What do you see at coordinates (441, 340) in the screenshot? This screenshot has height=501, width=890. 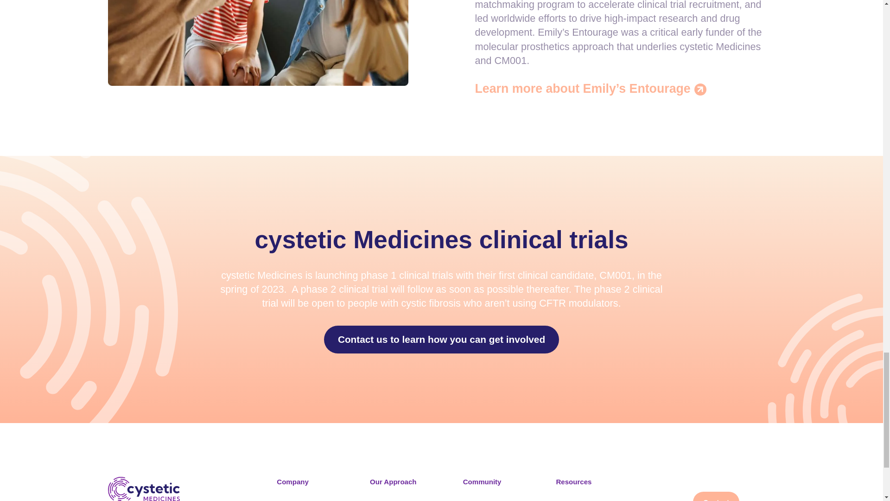 I see `Contact us to learn how you can get involved` at bounding box center [441, 340].